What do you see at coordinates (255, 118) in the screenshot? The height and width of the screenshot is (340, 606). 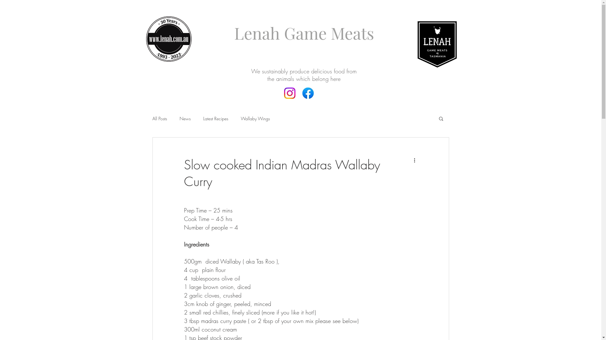 I see `Wallaby Wings` at bounding box center [255, 118].